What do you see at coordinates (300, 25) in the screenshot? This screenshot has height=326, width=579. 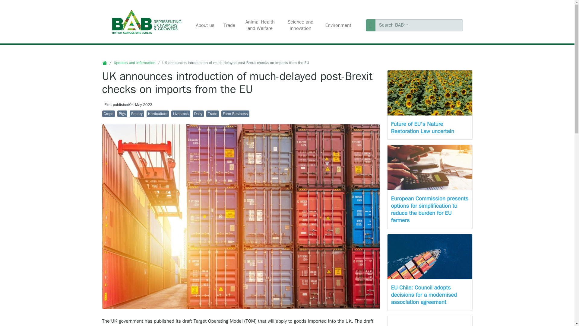 I see `Science and Innovation` at bounding box center [300, 25].